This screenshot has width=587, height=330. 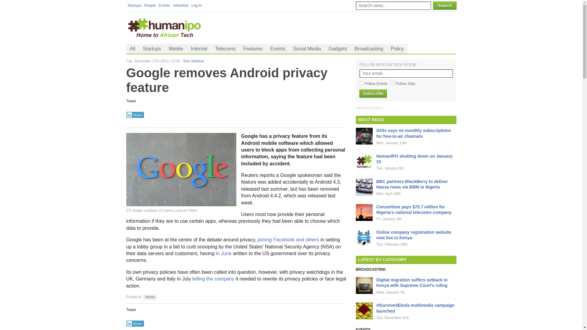 I want to click on in June, so click(x=224, y=253).